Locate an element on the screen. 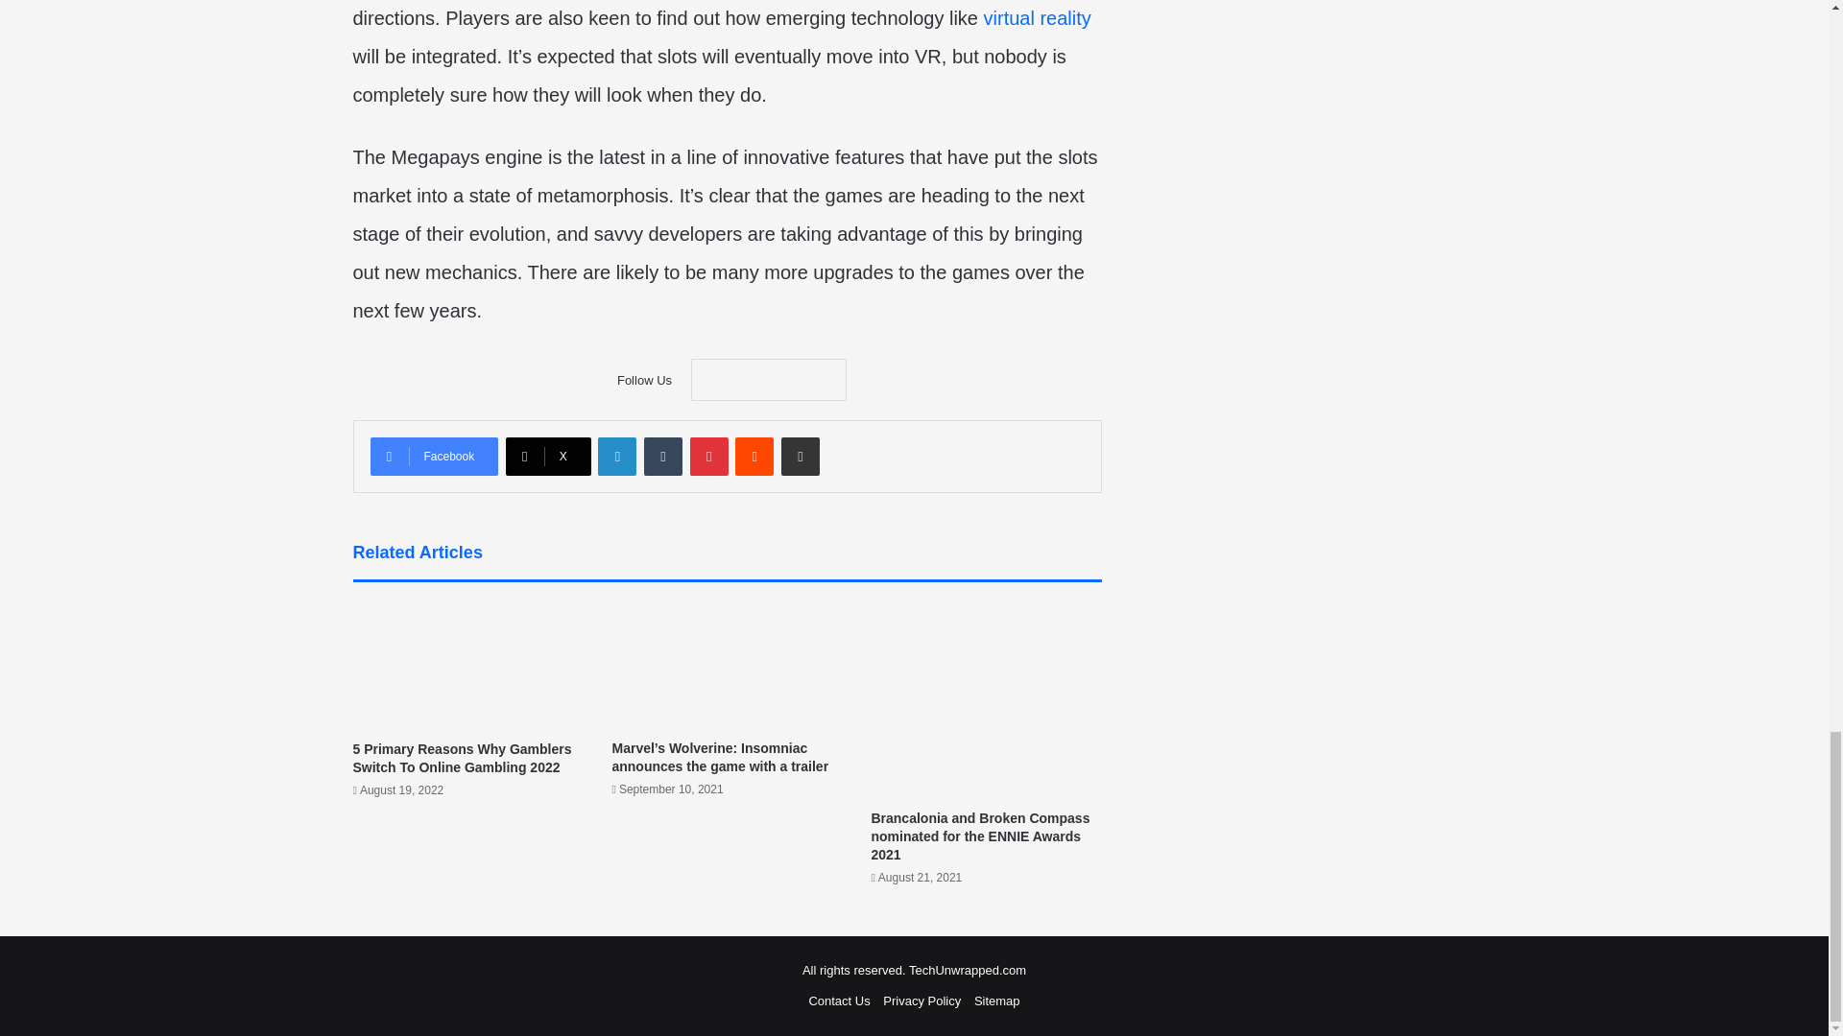  Tumblr is located at coordinates (662, 456).